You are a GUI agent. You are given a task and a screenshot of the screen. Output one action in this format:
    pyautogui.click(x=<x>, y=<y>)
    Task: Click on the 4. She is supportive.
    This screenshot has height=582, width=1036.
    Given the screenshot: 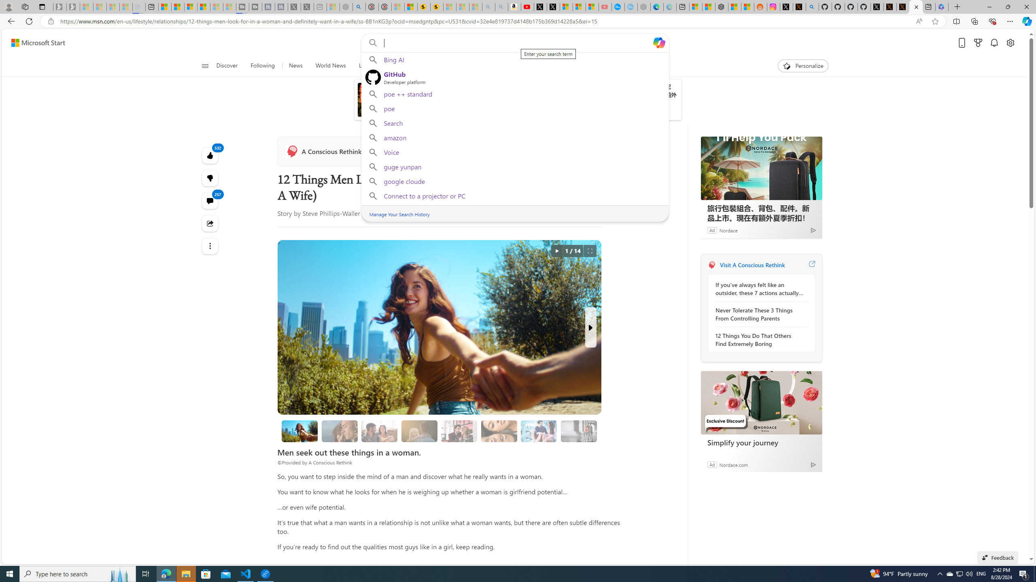 What is the action you would take?
    pyautogui.click(x=459, y=431)
    